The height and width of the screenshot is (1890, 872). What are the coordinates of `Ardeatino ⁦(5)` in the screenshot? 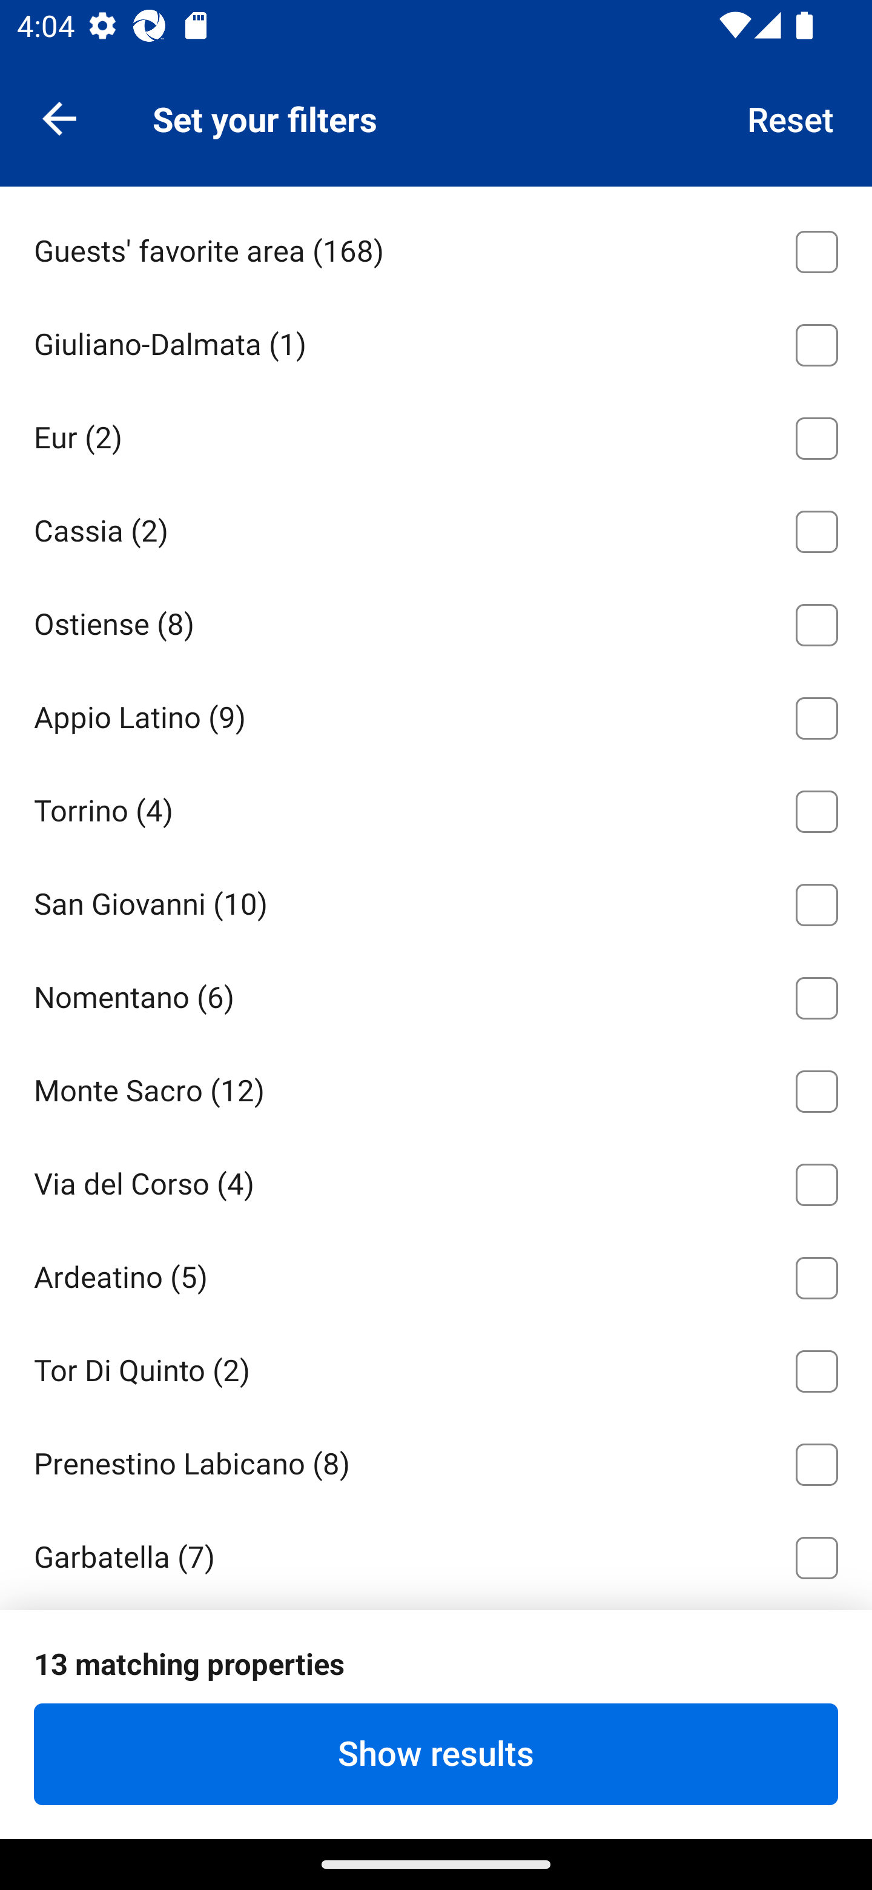 It's located at (436, 1273).